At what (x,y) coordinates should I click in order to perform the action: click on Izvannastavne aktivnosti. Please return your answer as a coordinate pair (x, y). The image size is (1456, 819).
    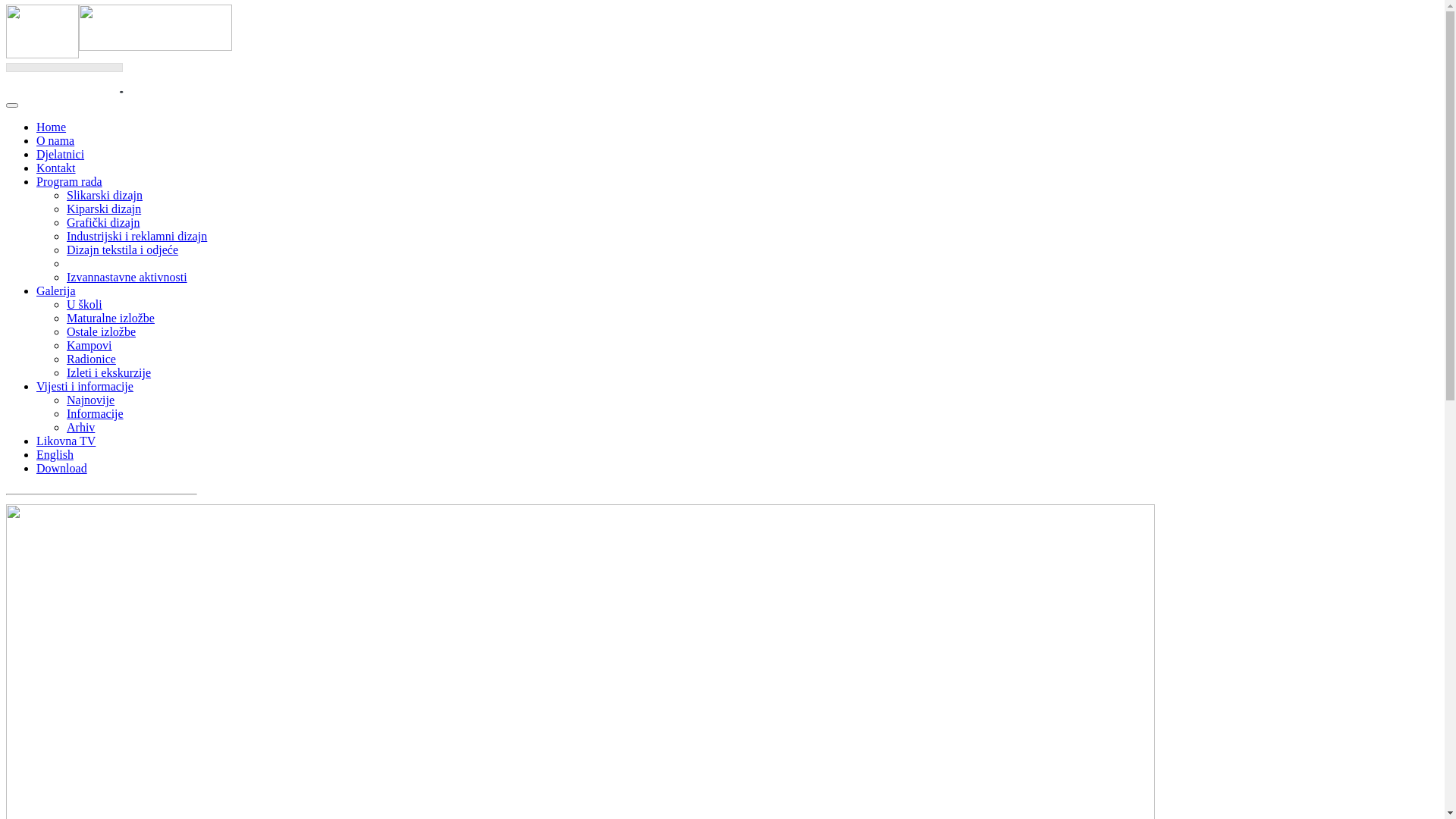
    Looking at the image, I should click on (127, 277).